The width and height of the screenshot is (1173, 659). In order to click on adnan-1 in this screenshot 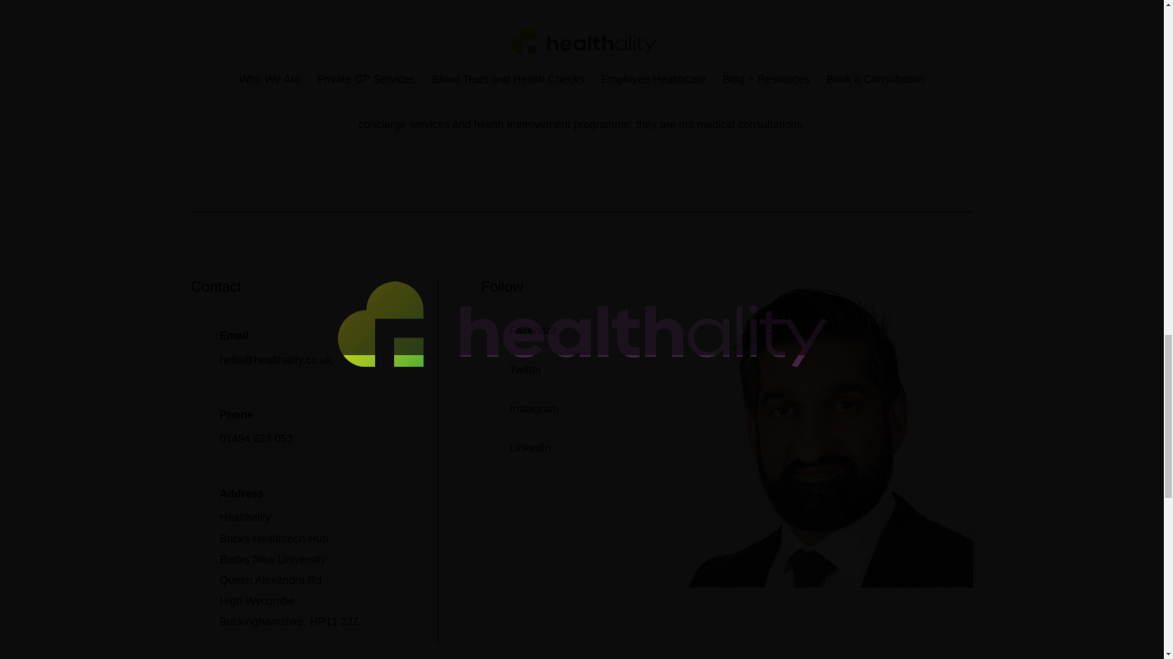, I will do `click(817, 583)`.